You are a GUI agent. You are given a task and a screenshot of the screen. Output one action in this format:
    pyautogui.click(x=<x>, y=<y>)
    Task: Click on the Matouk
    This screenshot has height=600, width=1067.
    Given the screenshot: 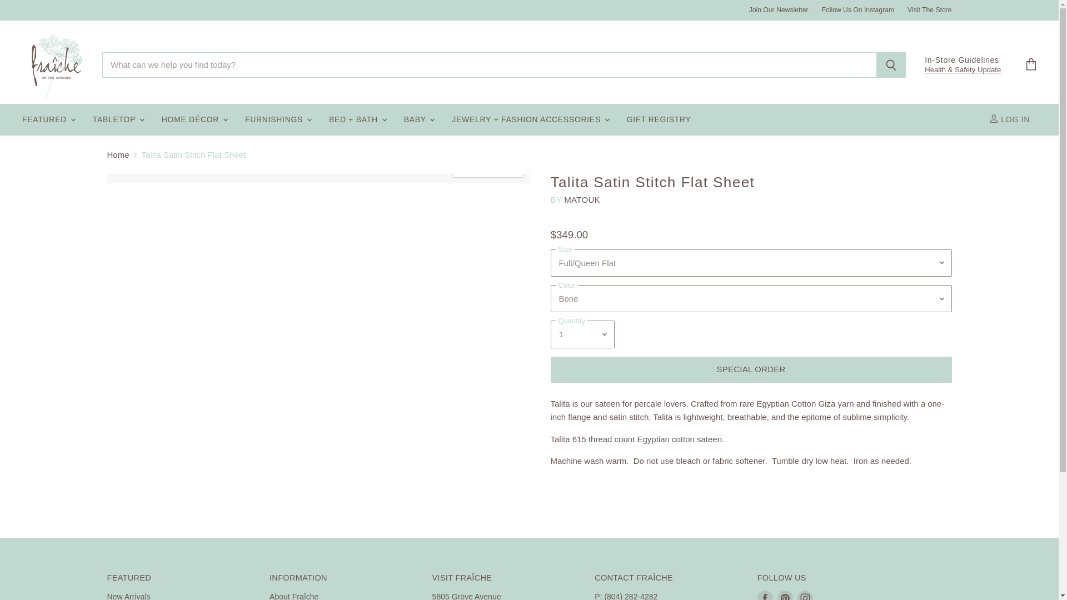 What is the action you would take?
    pyautogui.click(x=582, y=200)
    